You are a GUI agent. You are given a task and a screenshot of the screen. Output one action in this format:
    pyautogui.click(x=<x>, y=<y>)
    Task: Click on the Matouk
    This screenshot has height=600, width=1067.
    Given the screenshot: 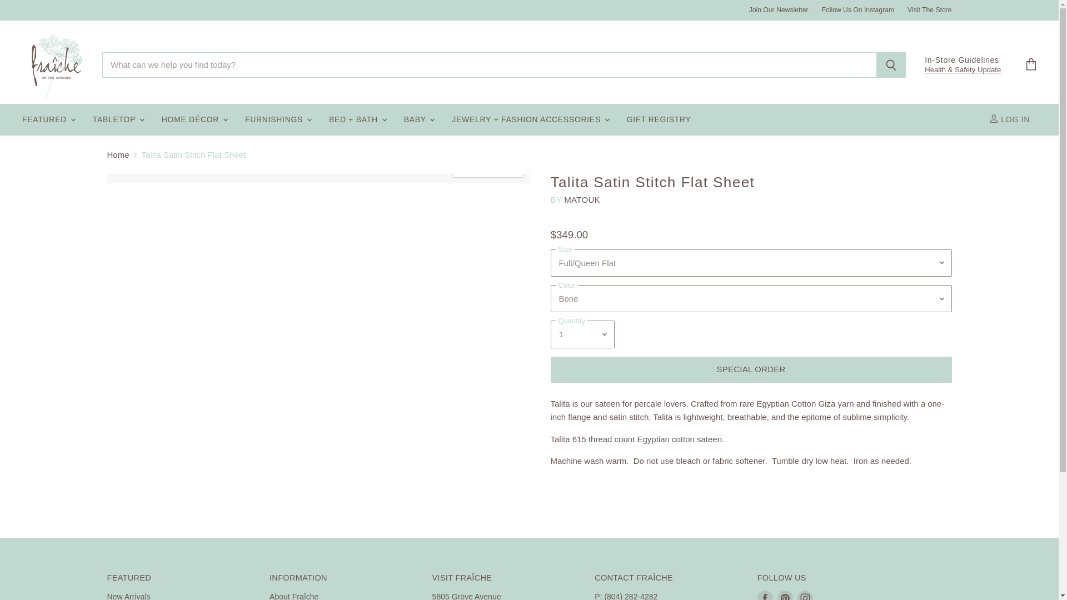 What is the action you would take?
    pyautogui.click(x=582, y=200)
    